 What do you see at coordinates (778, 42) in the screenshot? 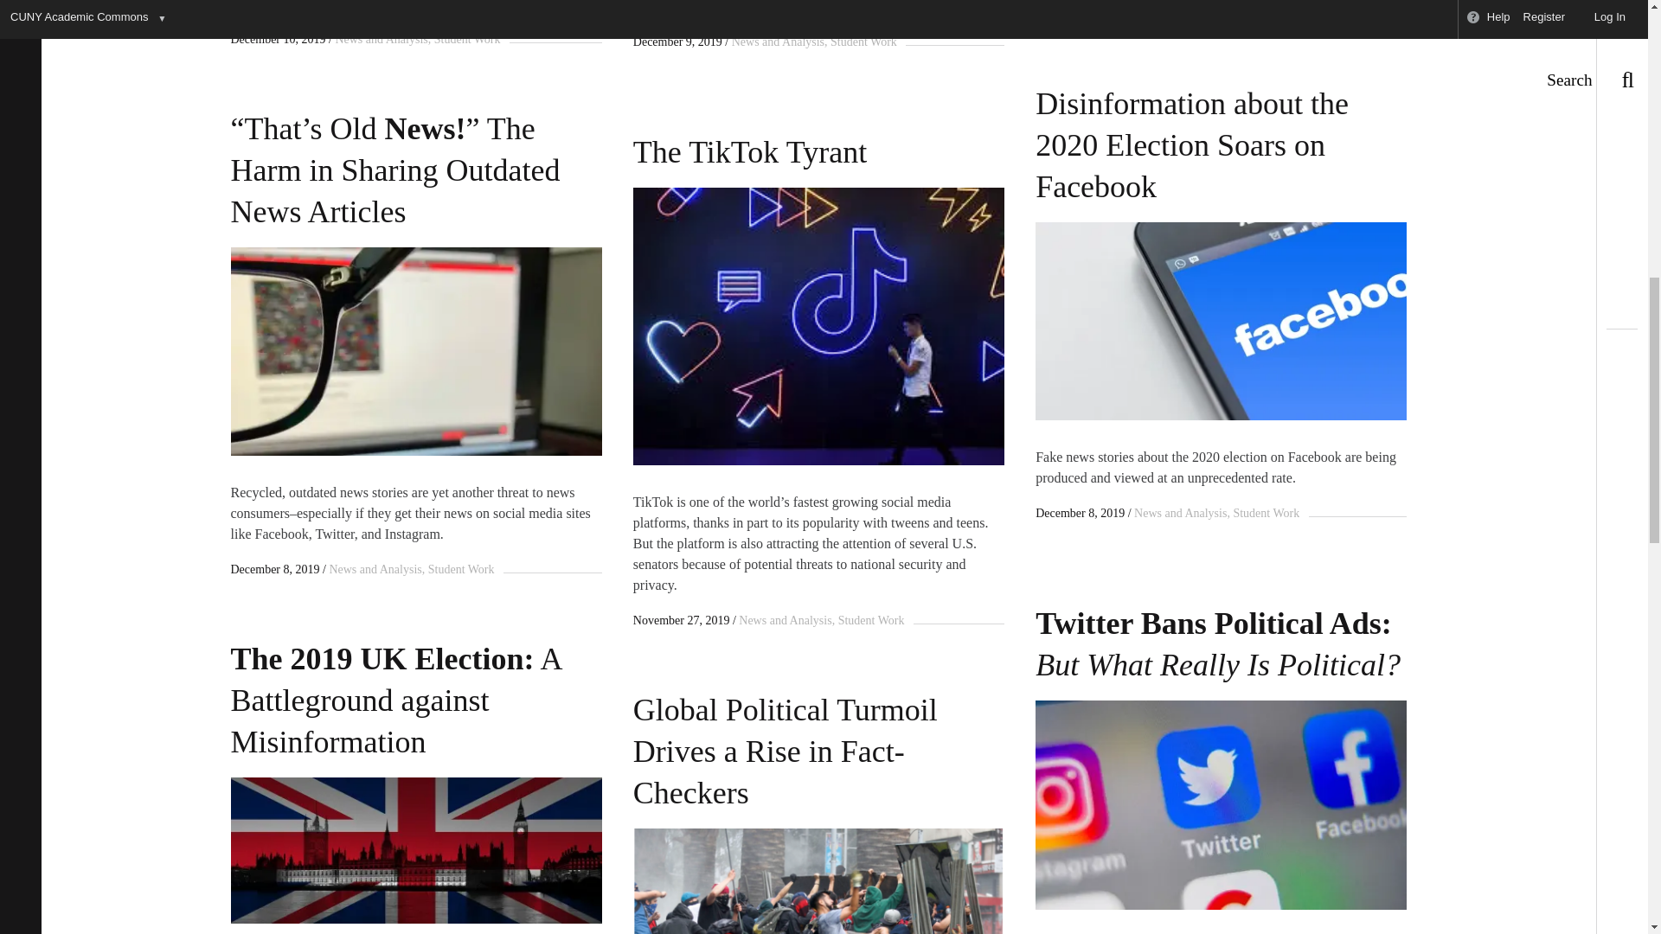
I see `News and Analysis` at bounding box center [778, 42].